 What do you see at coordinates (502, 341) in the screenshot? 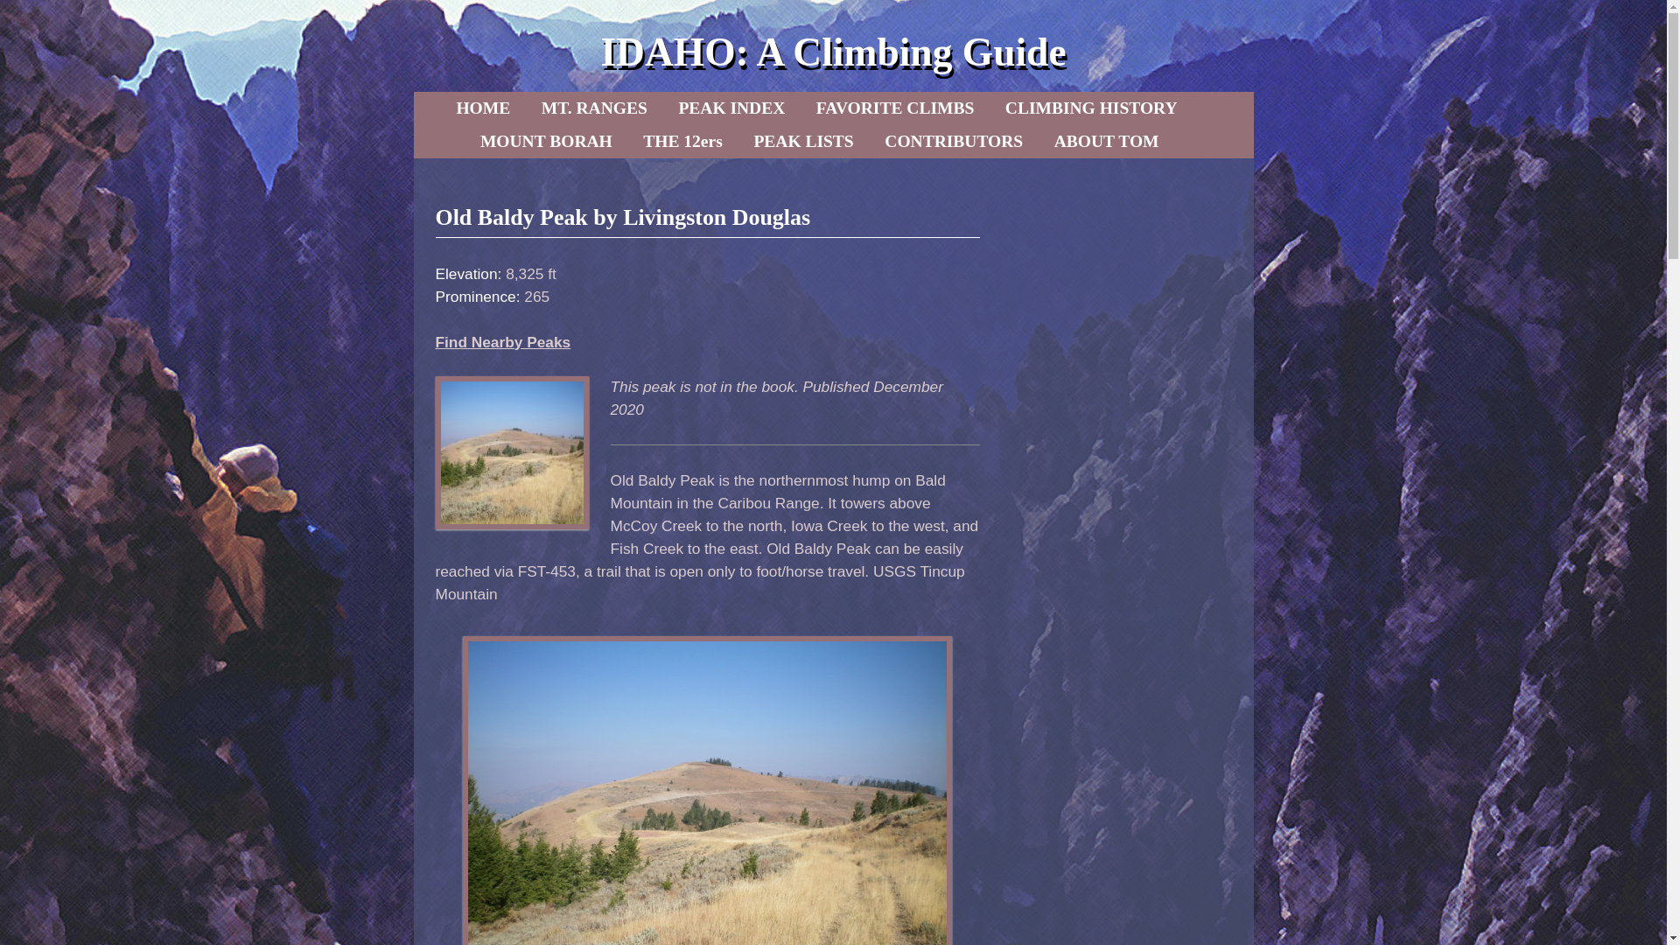
I see `Find Nearby Peaks` at bounding box center [502, 341].